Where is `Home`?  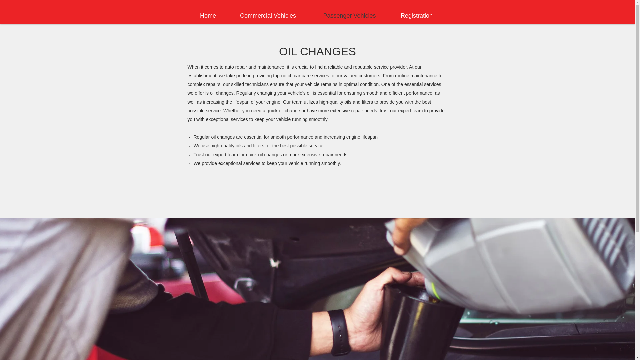 Home is located at coordinates (208, 15).